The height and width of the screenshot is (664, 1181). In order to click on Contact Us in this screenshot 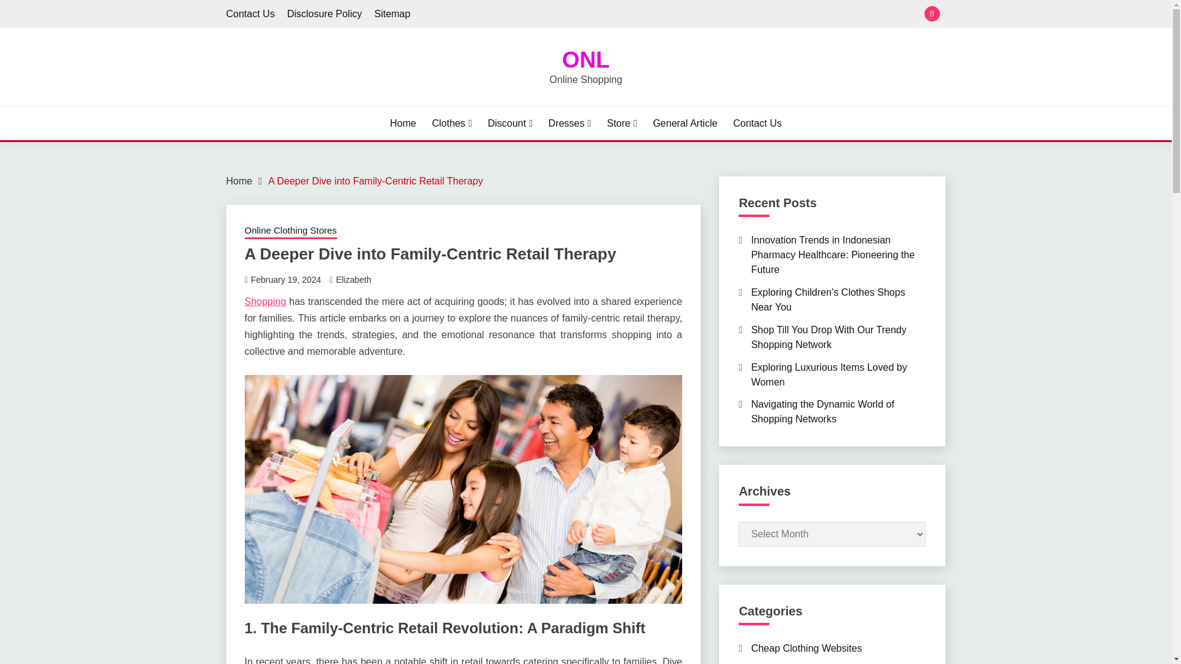, I will do `click(758, 123)`.